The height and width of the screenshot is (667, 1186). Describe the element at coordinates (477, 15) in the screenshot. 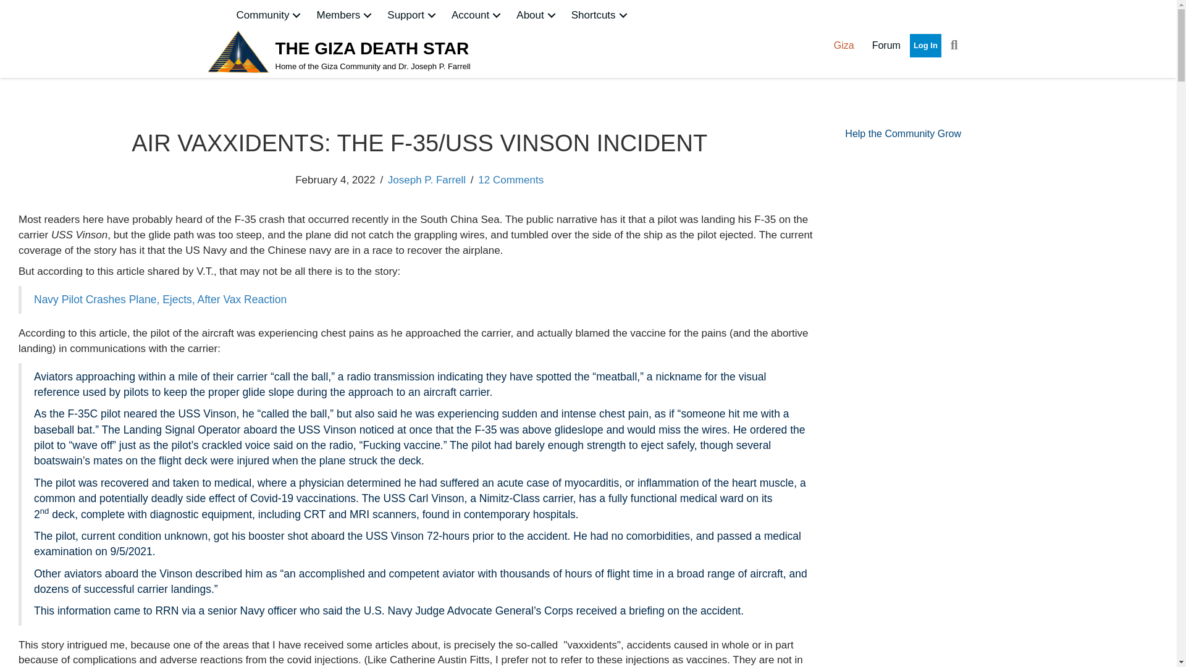

I see `Account` at that location.